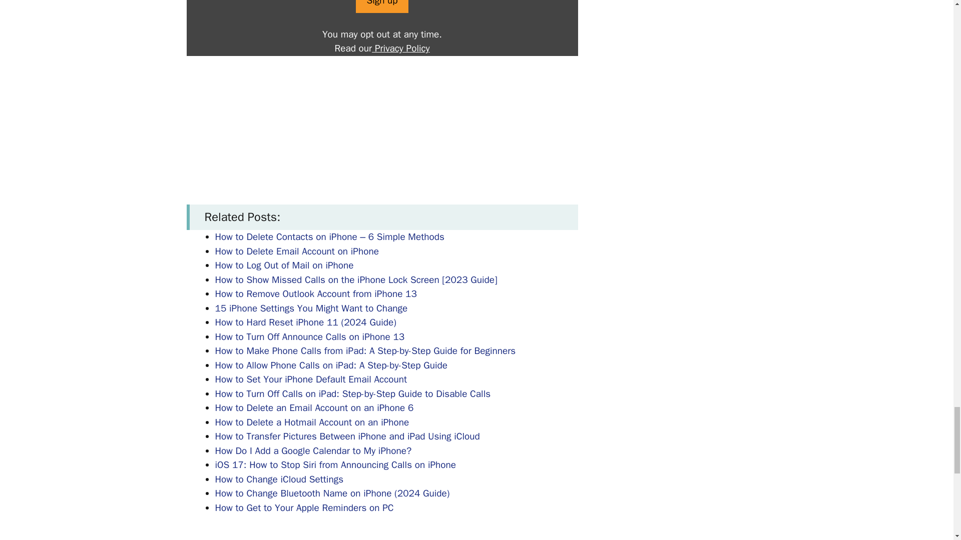 Image resolution: width=961 pixels, height=540 pixels. Describe the element at coordinates (331, 365) in the screenshot. I see `How to Allow Phone Calls on iPad: A Step-by-Step Guide` at that location.